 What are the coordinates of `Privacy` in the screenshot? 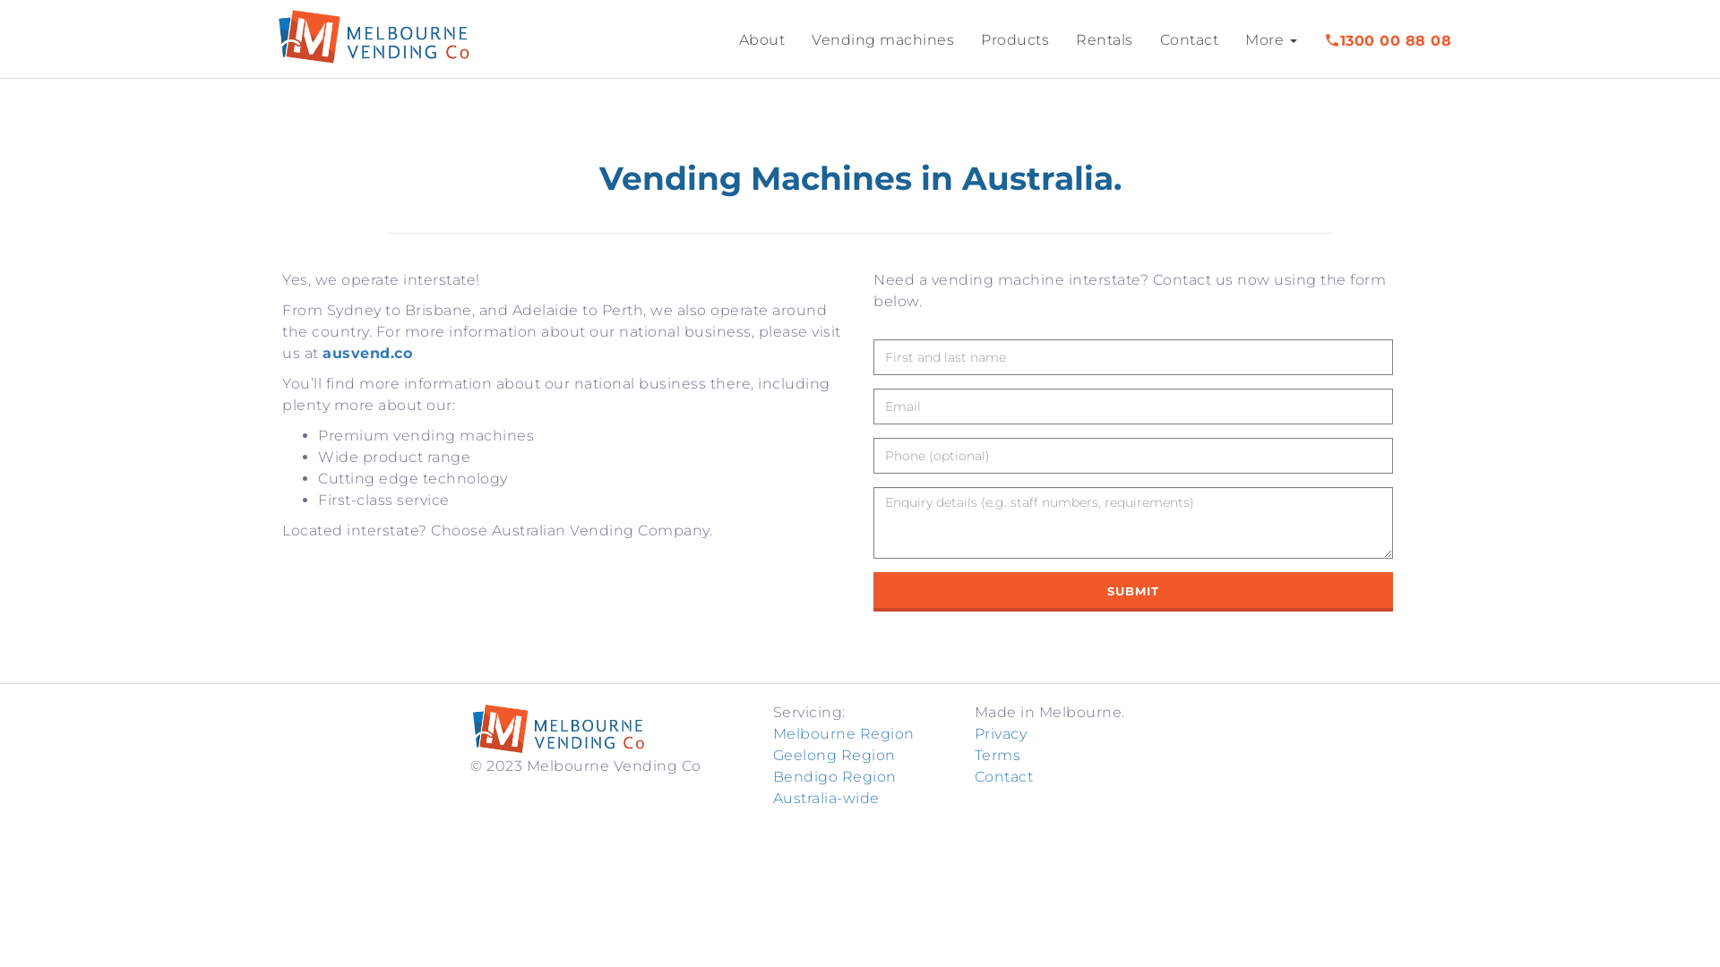 It's located at (1002, 734).